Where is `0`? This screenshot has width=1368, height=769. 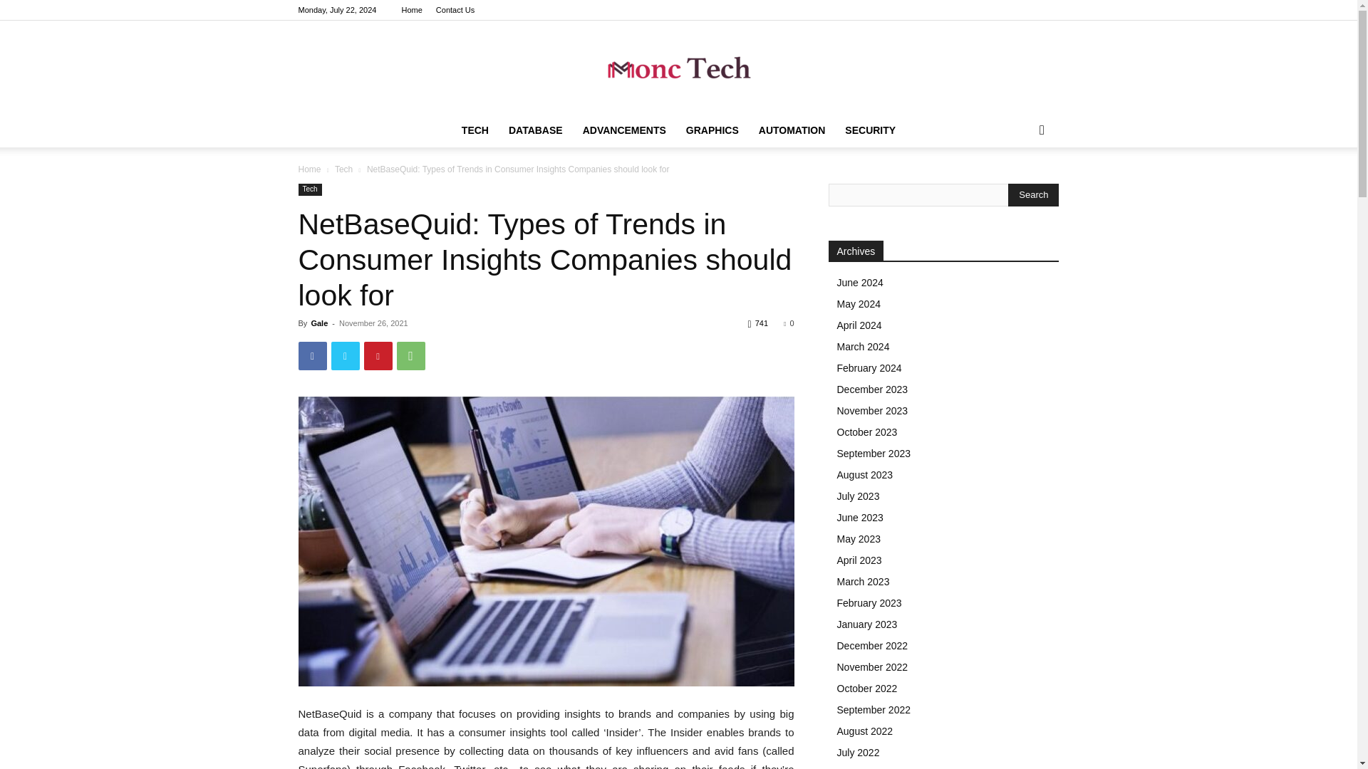 0 is located at coordinates (788, 323).